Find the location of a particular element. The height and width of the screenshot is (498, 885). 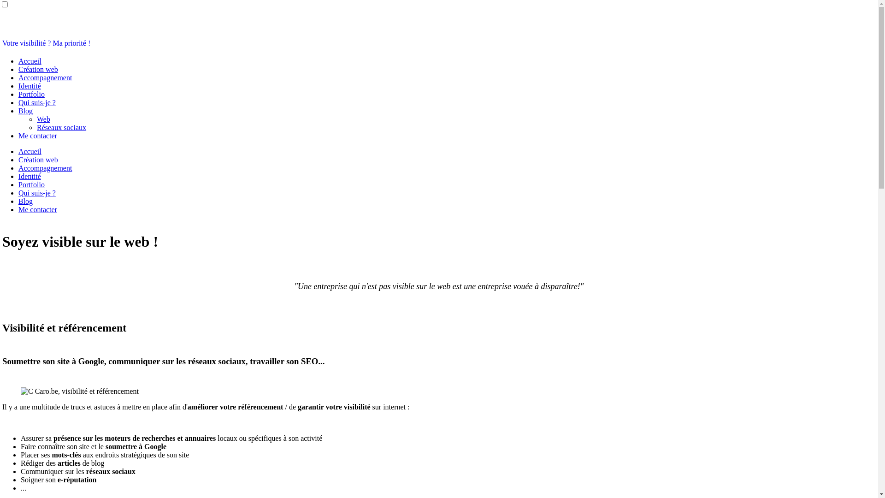

Qui suis-je ? is located at coordinates (37, 102).